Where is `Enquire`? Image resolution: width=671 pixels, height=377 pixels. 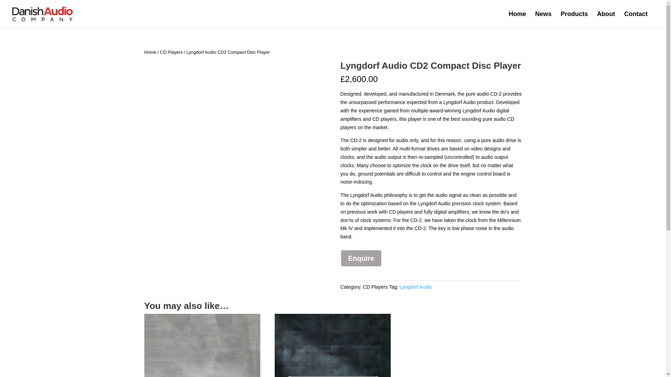
Enquire is located at coordinates (361, 258).